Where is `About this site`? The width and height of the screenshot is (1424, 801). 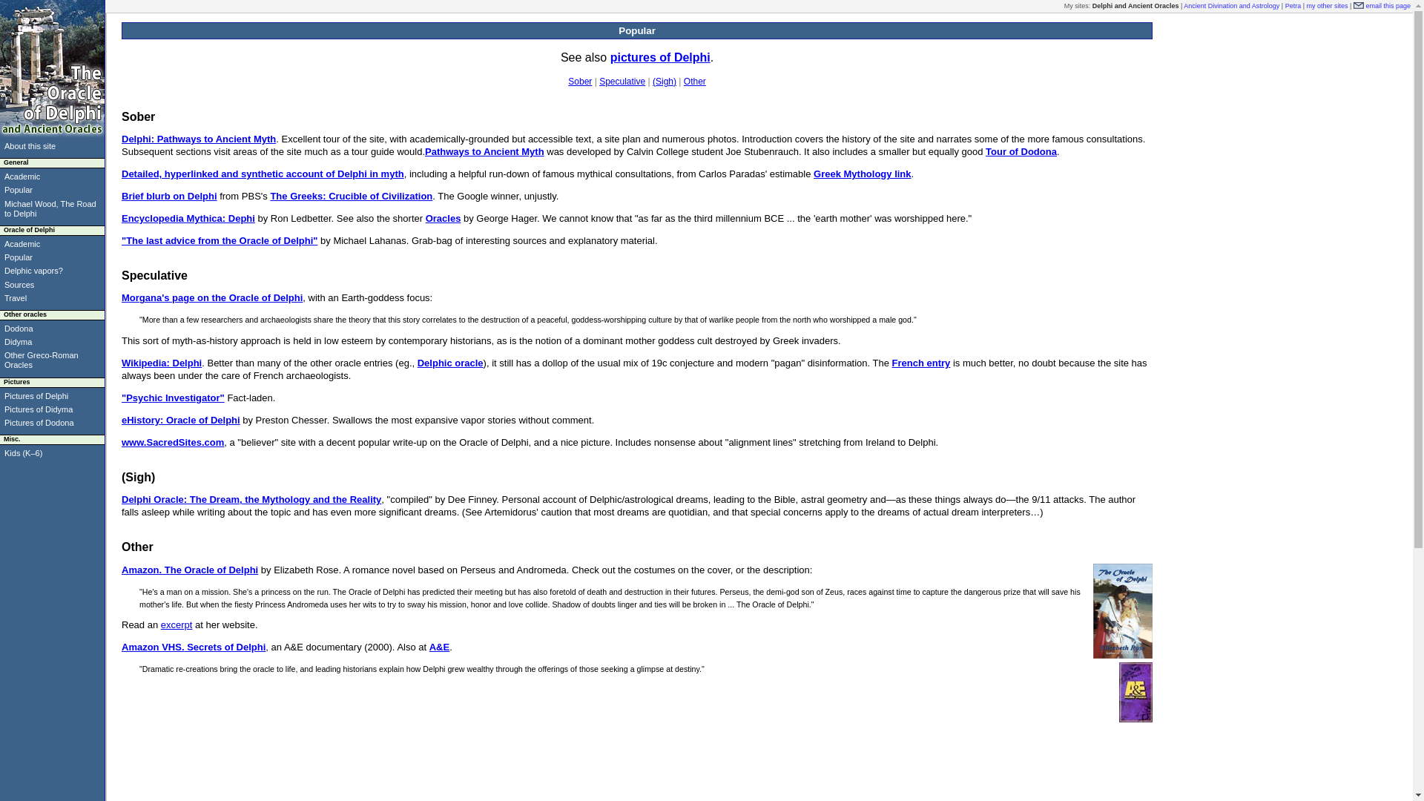 About this site is located at coordinates (30, 146).